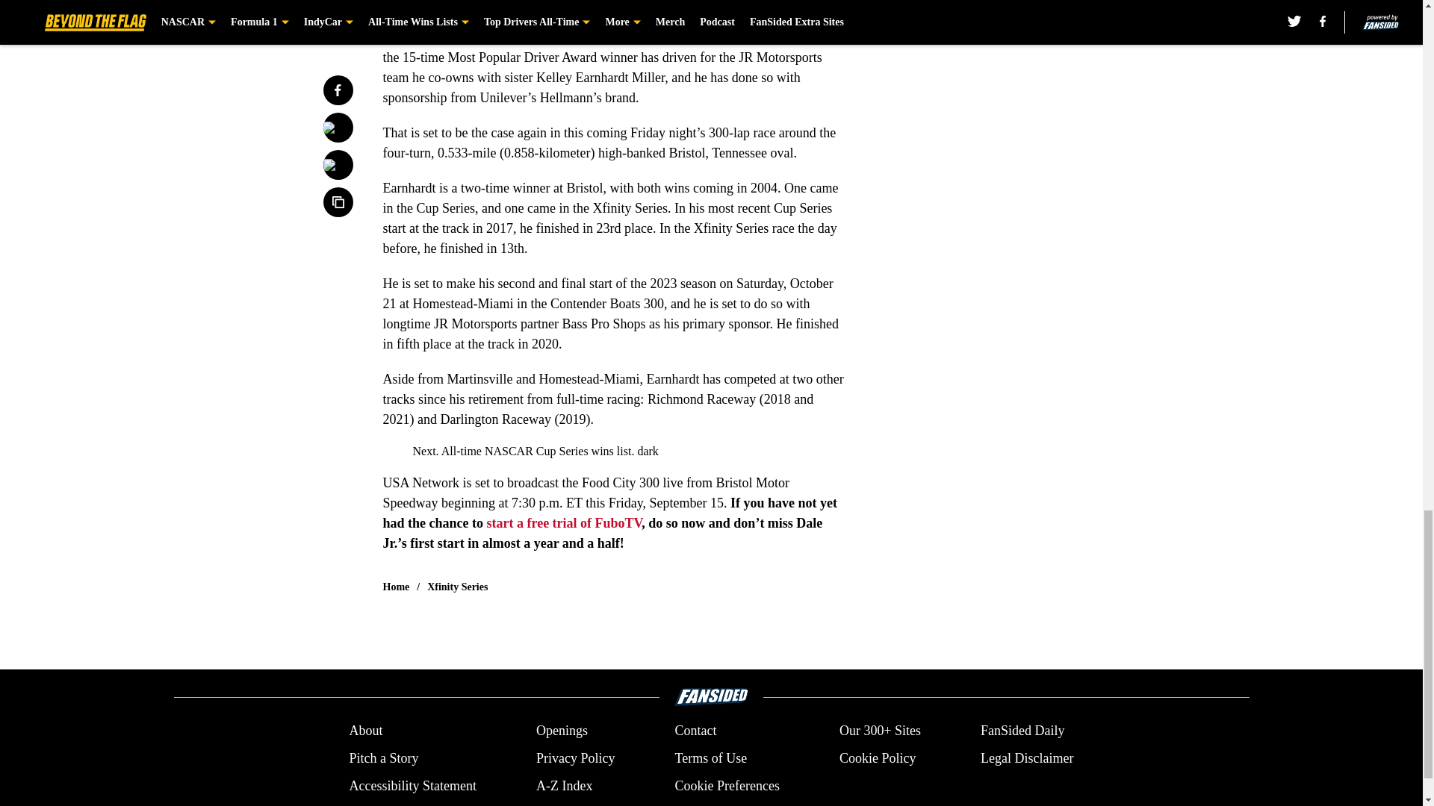 Image resolution: width=1434 pixels, height=806 pixels. Describe the element at coordinates (565, 522) in the screenshot. I see `start a free trial of FuboTV` at that location.